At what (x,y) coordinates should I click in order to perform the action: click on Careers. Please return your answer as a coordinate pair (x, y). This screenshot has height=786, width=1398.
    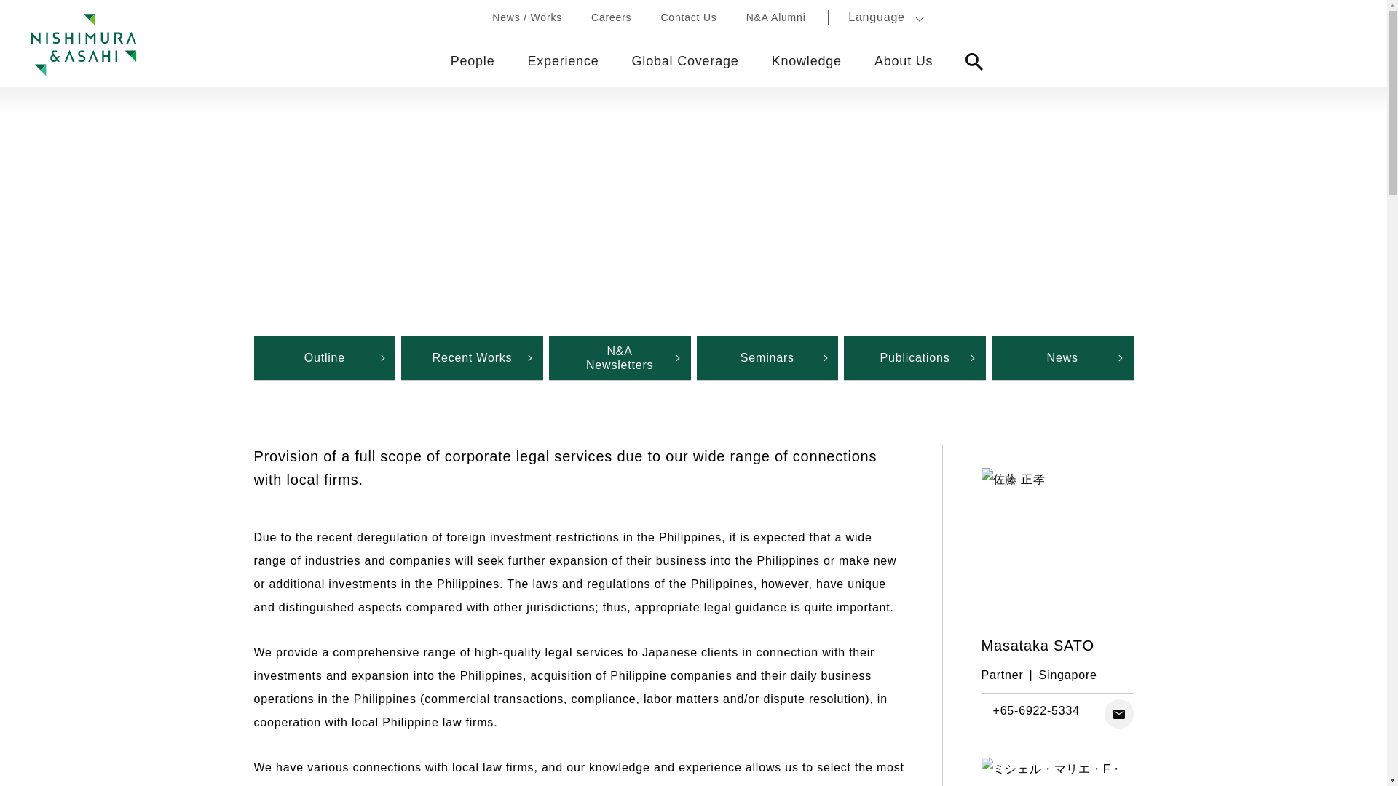
    Looking at the image, I should click on (612, 17).